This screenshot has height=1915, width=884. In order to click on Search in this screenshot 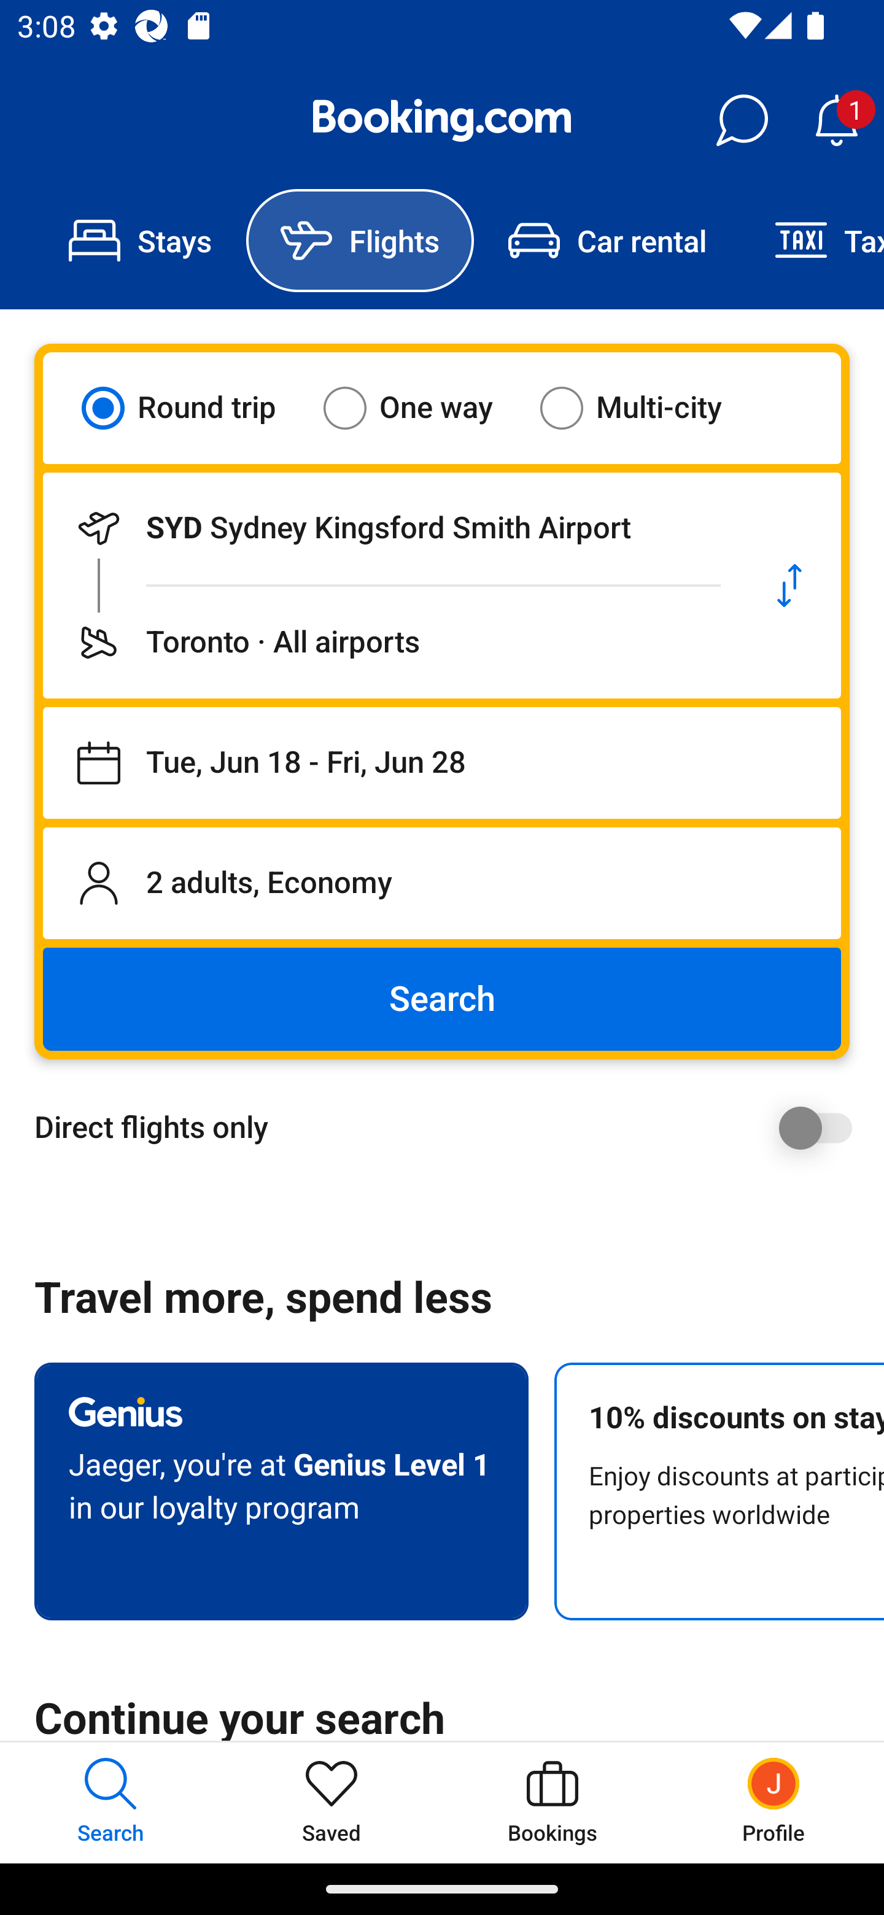, I will do `click(442, 999)`.